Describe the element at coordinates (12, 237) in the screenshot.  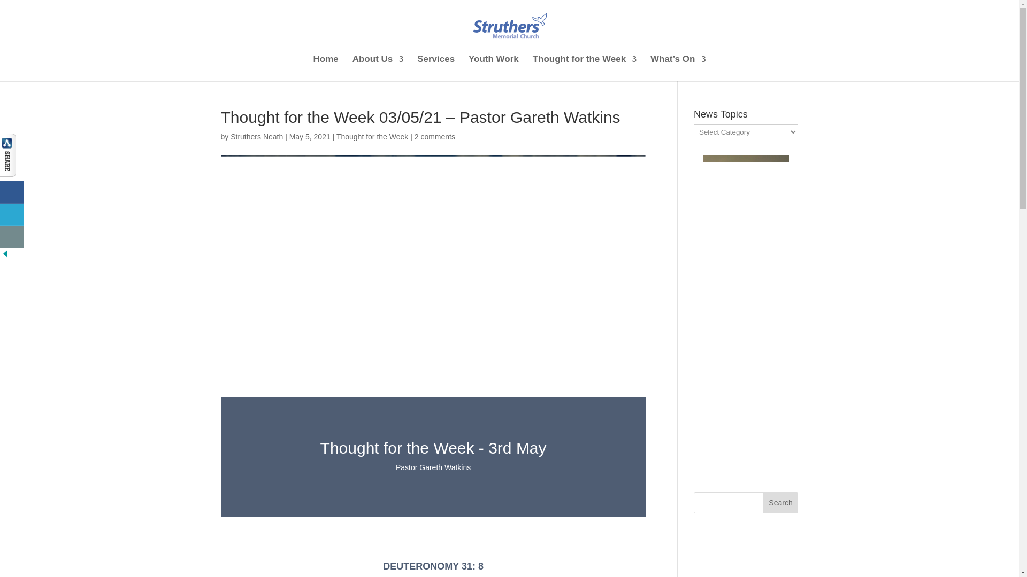
I see `Contact us` at that location.